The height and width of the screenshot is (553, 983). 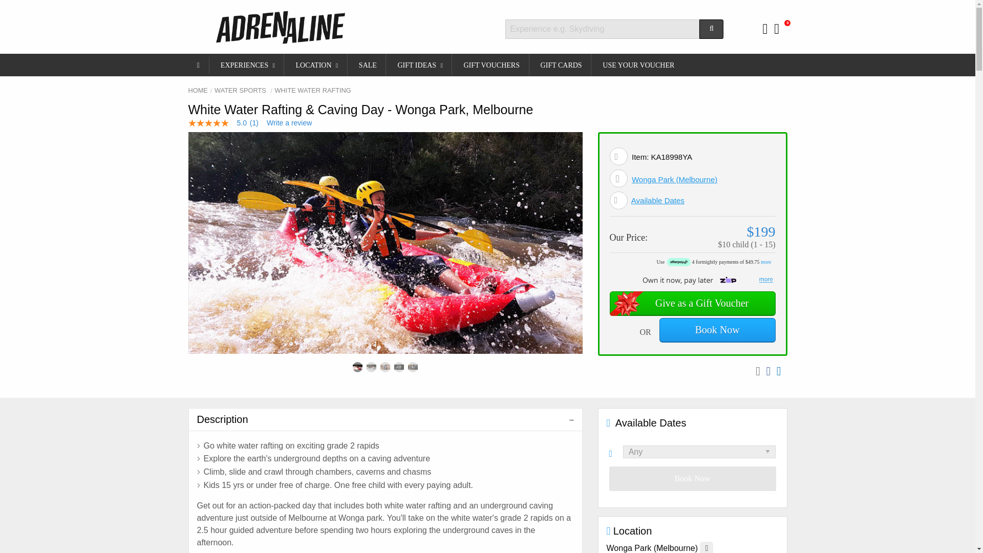 I want to click on Book Now, so click(x=693, y=479).